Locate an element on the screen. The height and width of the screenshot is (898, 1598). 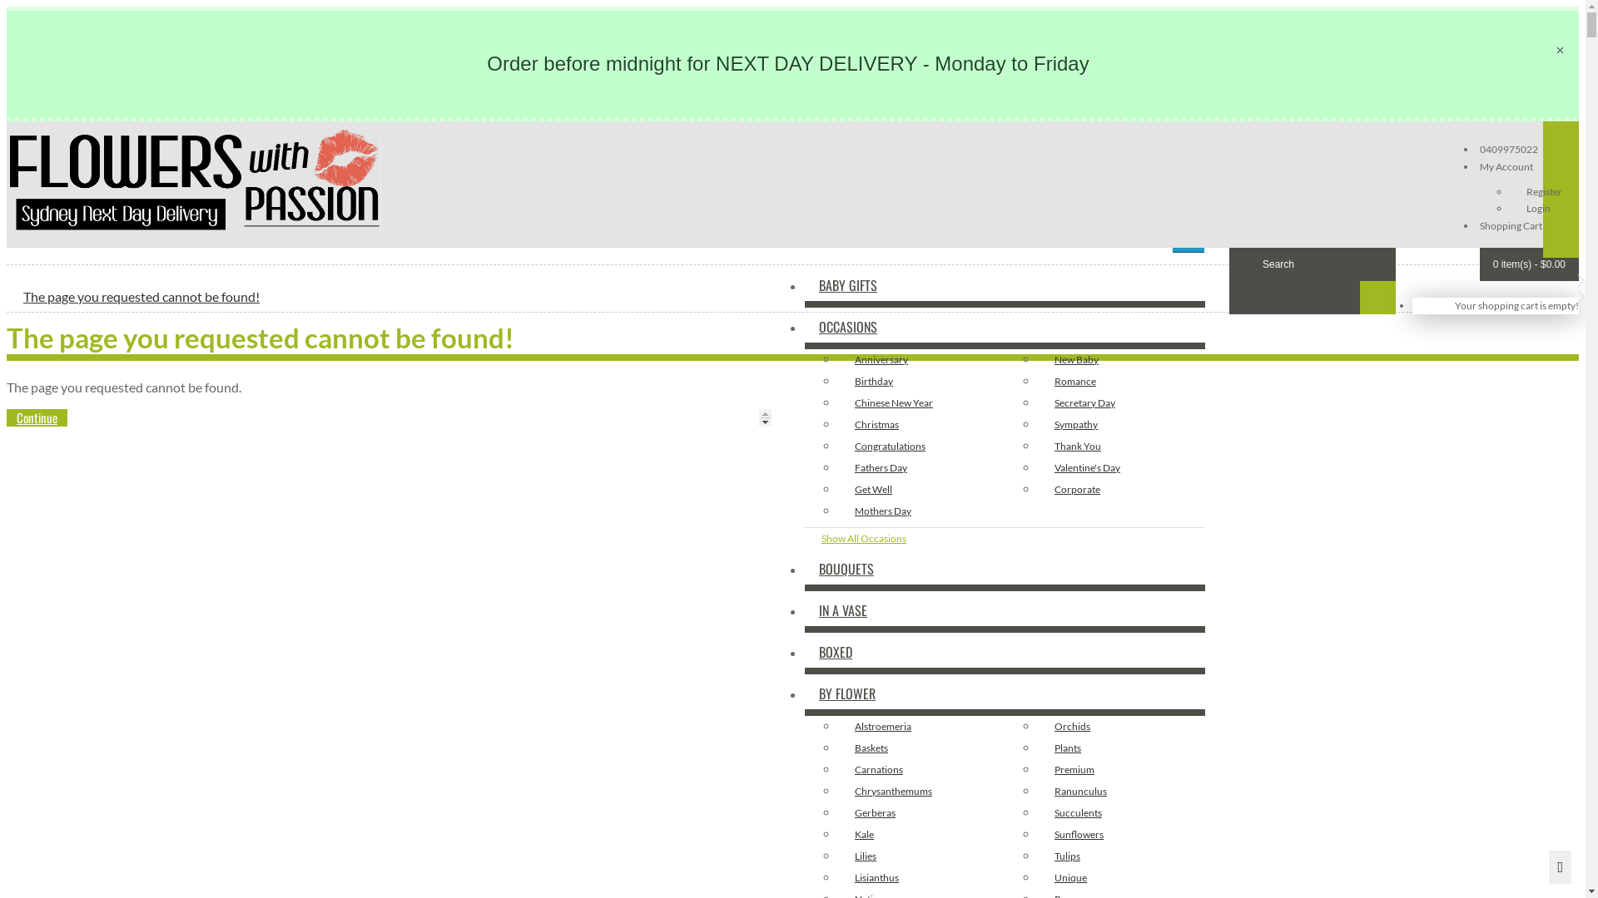
BY FLOWER is located at coordinates (1005, 694).